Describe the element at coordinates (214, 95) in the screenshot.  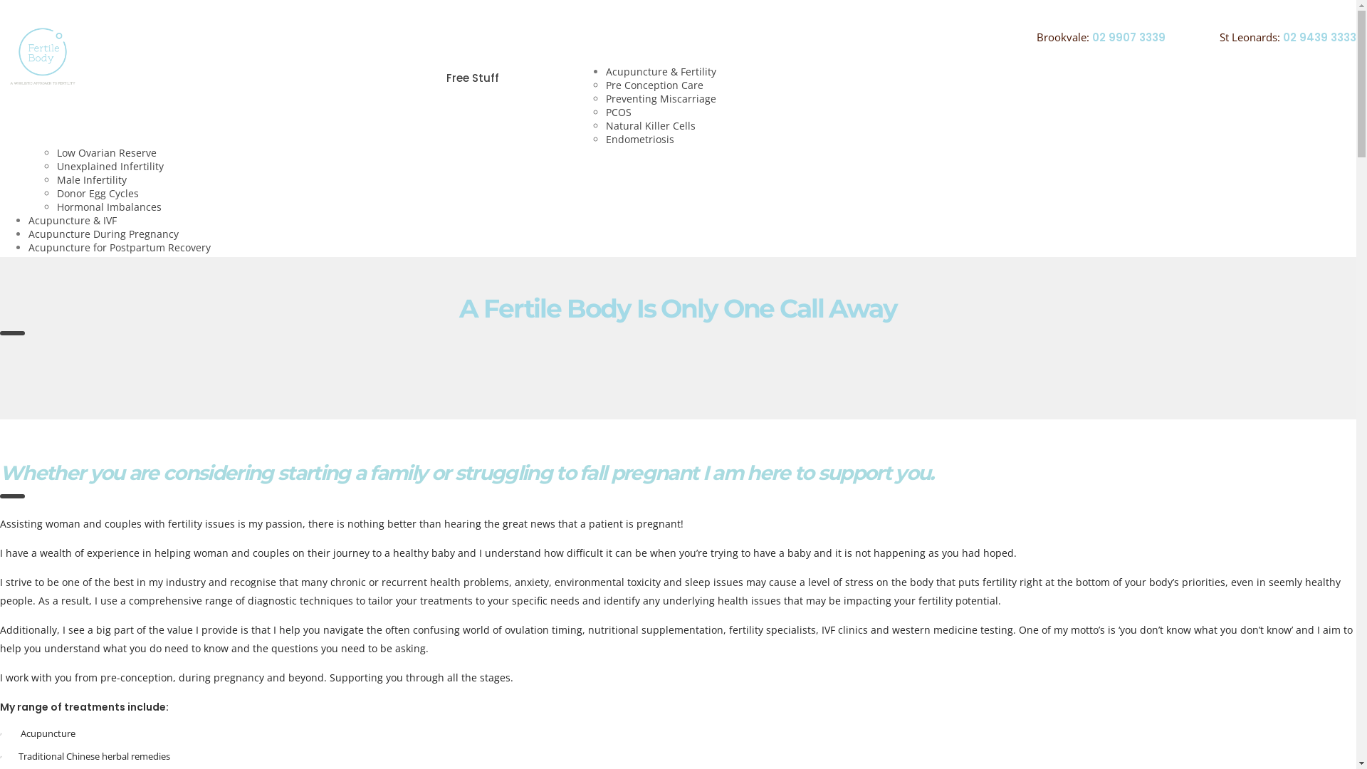
I see `Acupuncture & Fertility` at that location.